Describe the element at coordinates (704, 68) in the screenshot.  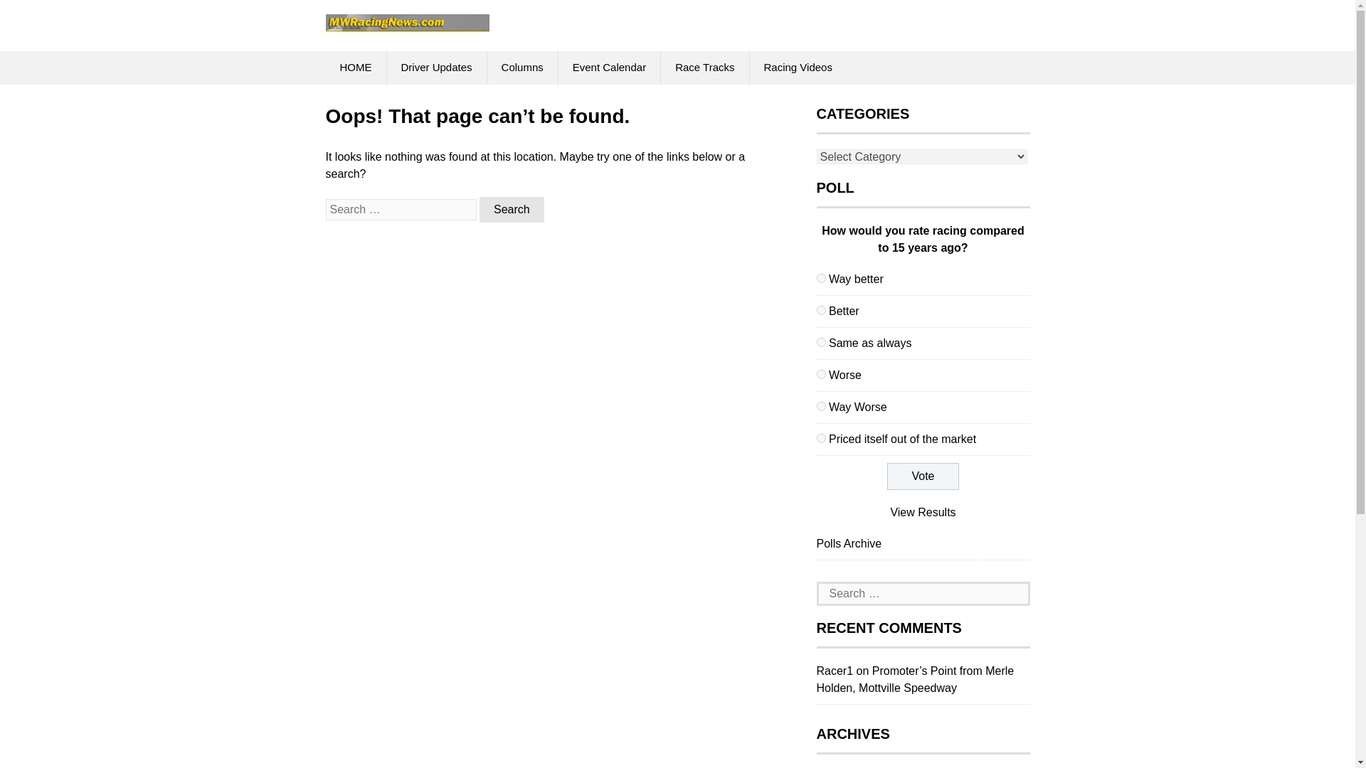
I see `Race Tracks` at that location.